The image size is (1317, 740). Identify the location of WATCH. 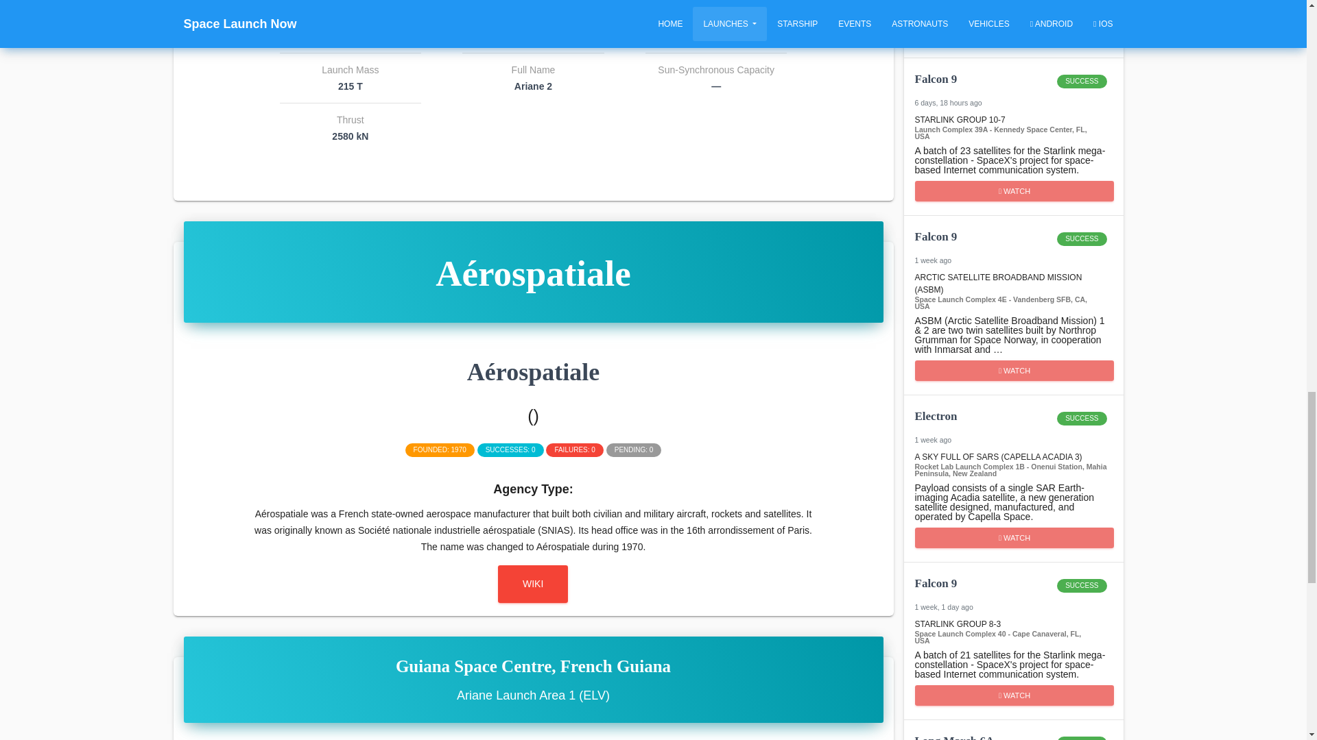
(1013, 736).